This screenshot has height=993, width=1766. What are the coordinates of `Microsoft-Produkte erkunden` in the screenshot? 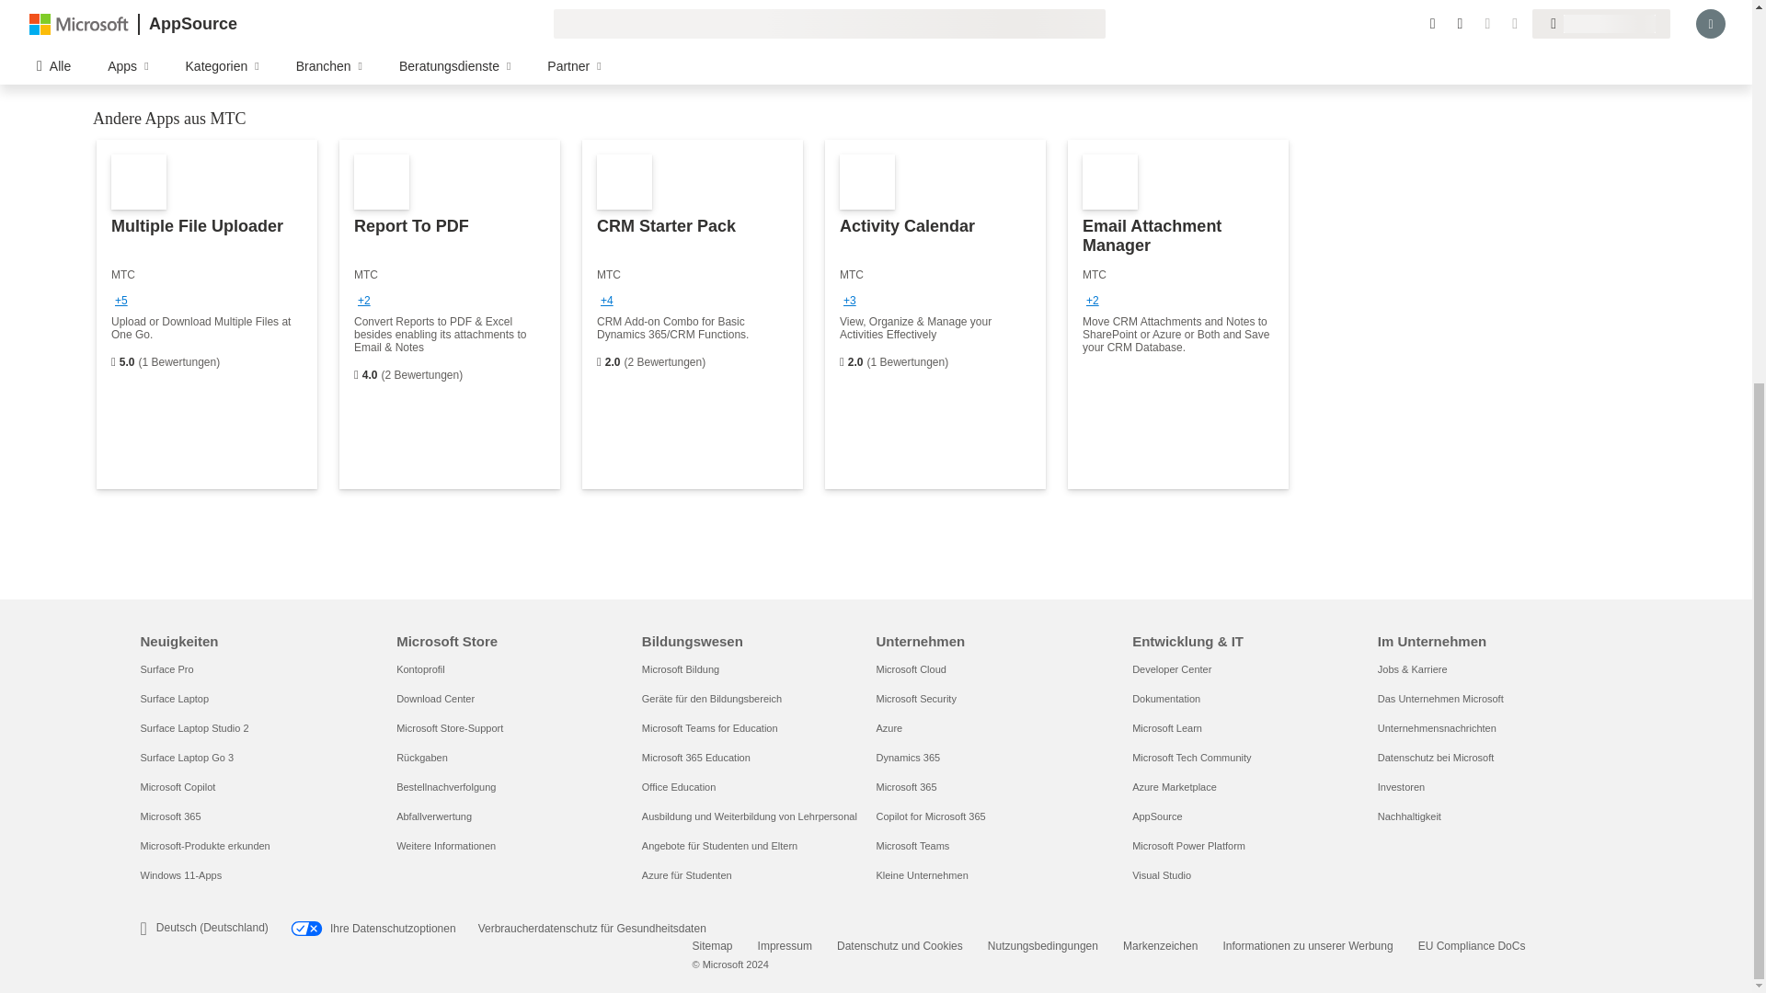 It's located at (204, 845).